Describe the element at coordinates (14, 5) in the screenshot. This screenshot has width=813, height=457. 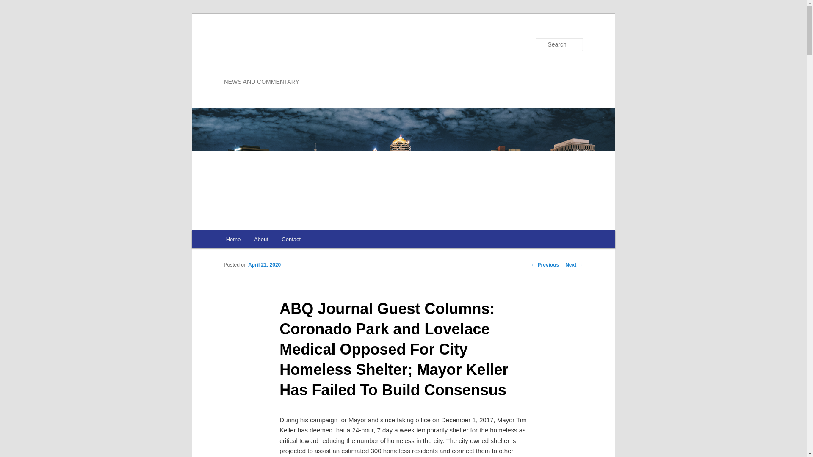
I see `Search` at that location.